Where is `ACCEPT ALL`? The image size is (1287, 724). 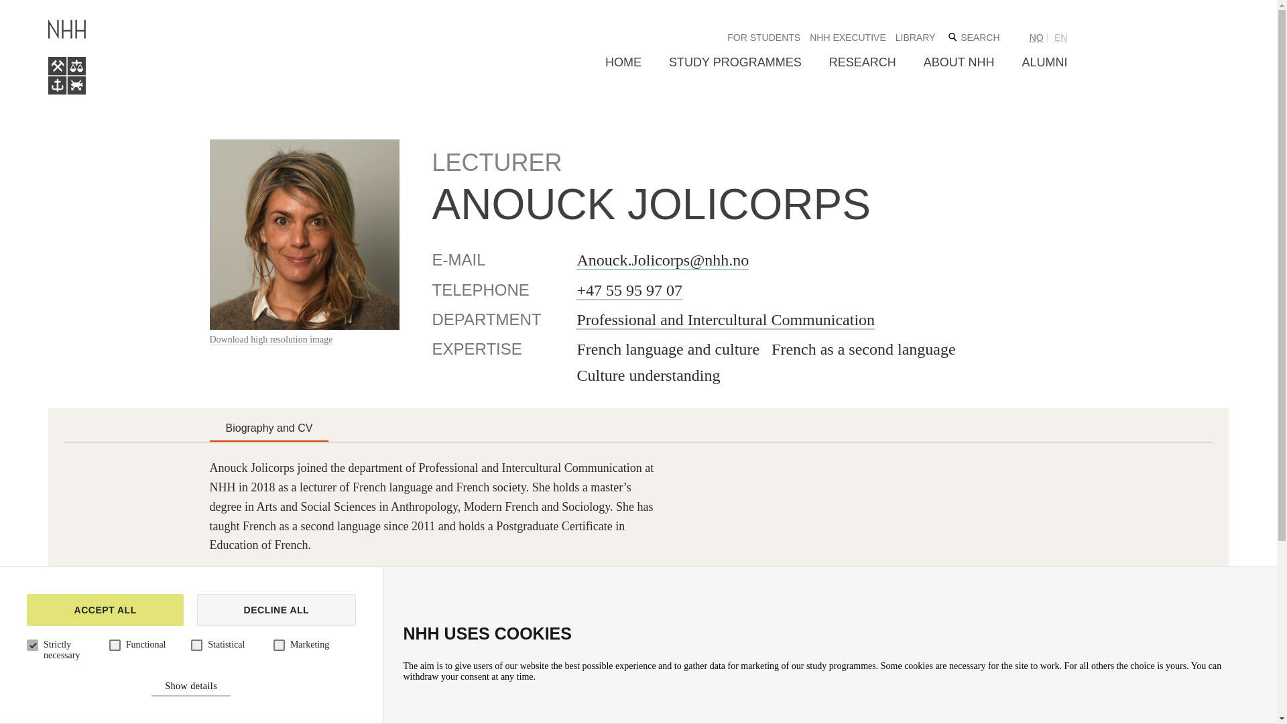
ACCEPT ALL is located at coordinates (105, 610).